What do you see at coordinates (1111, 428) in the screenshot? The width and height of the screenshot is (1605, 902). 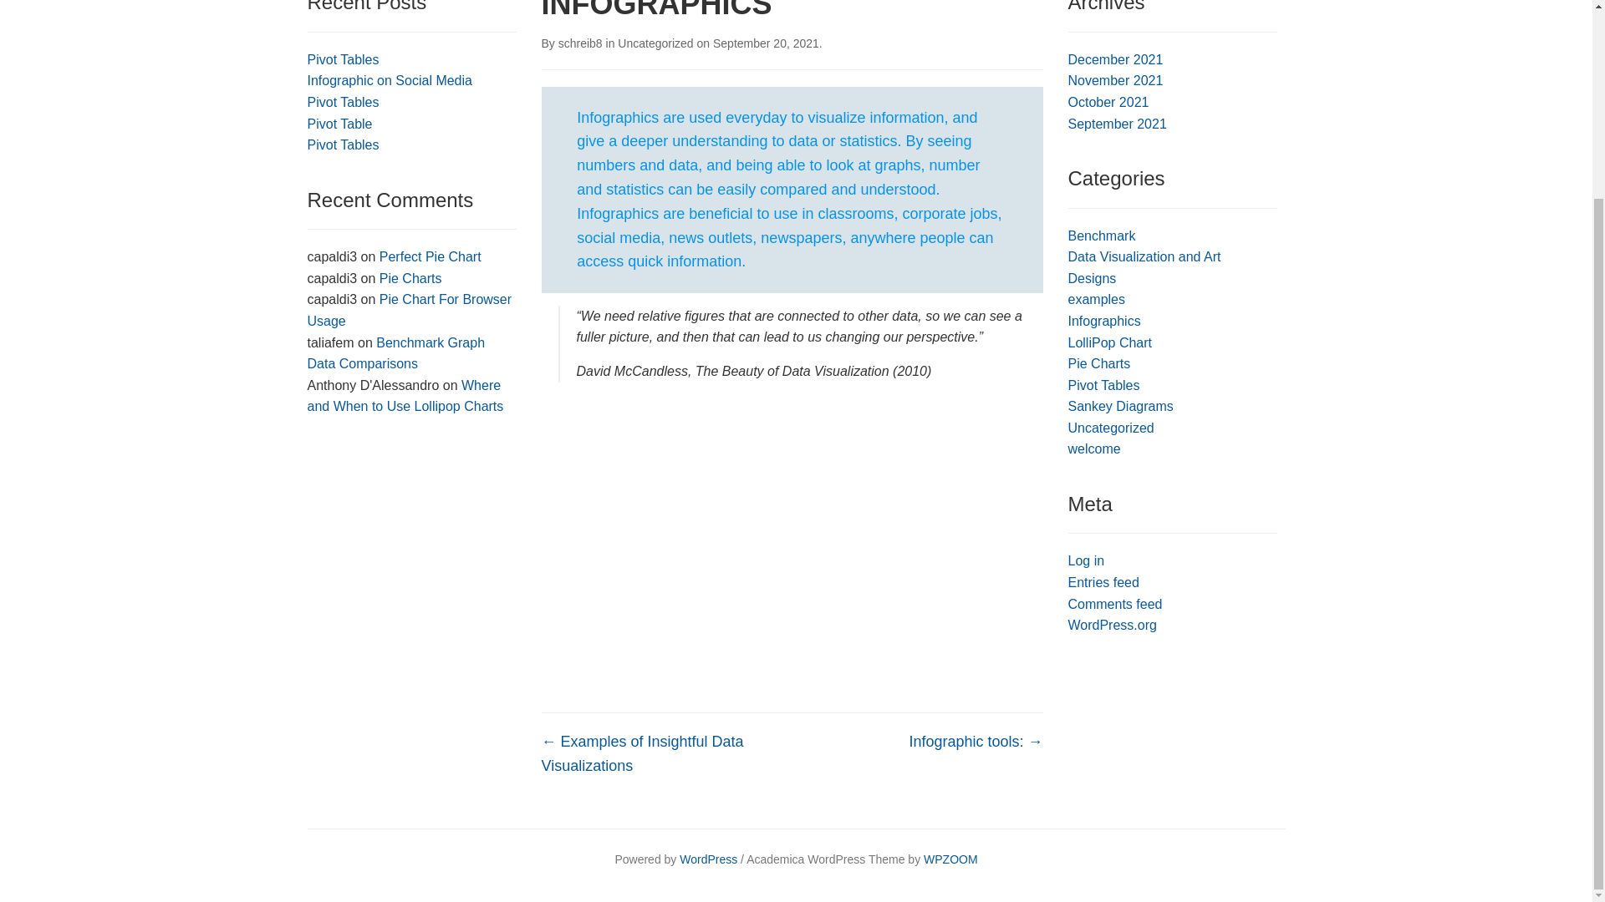 I see `Uncategorized` at bounding box center [1111, 428].